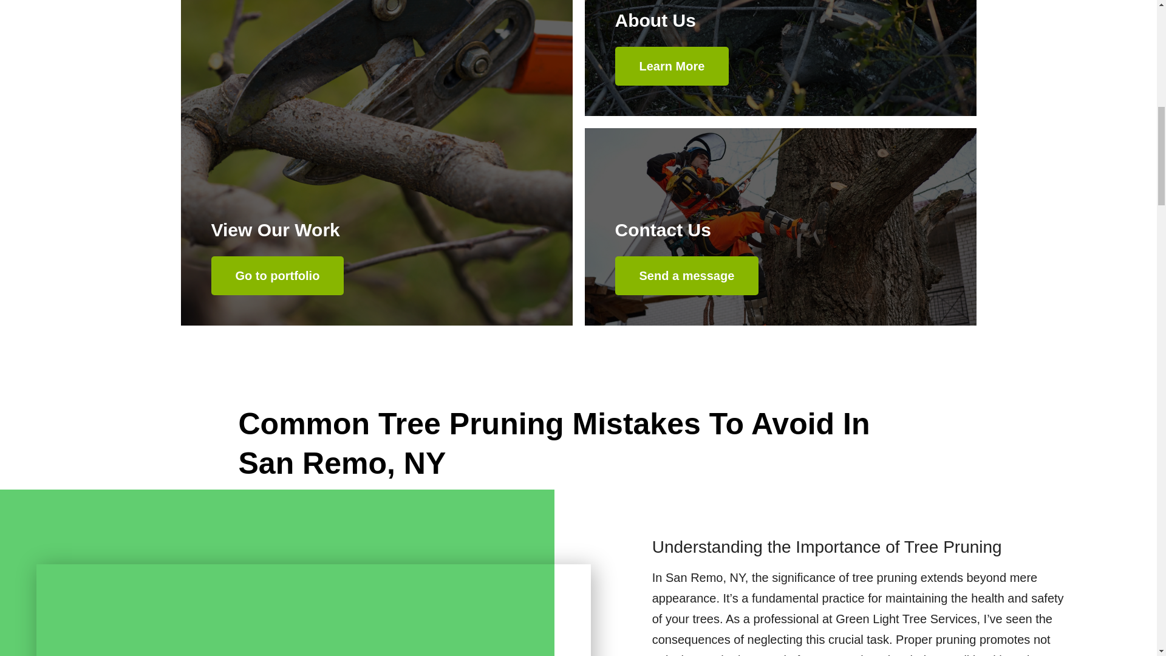 This screenshot has width=1166, height=656. I want to click on Learn More, so click(672, 66).